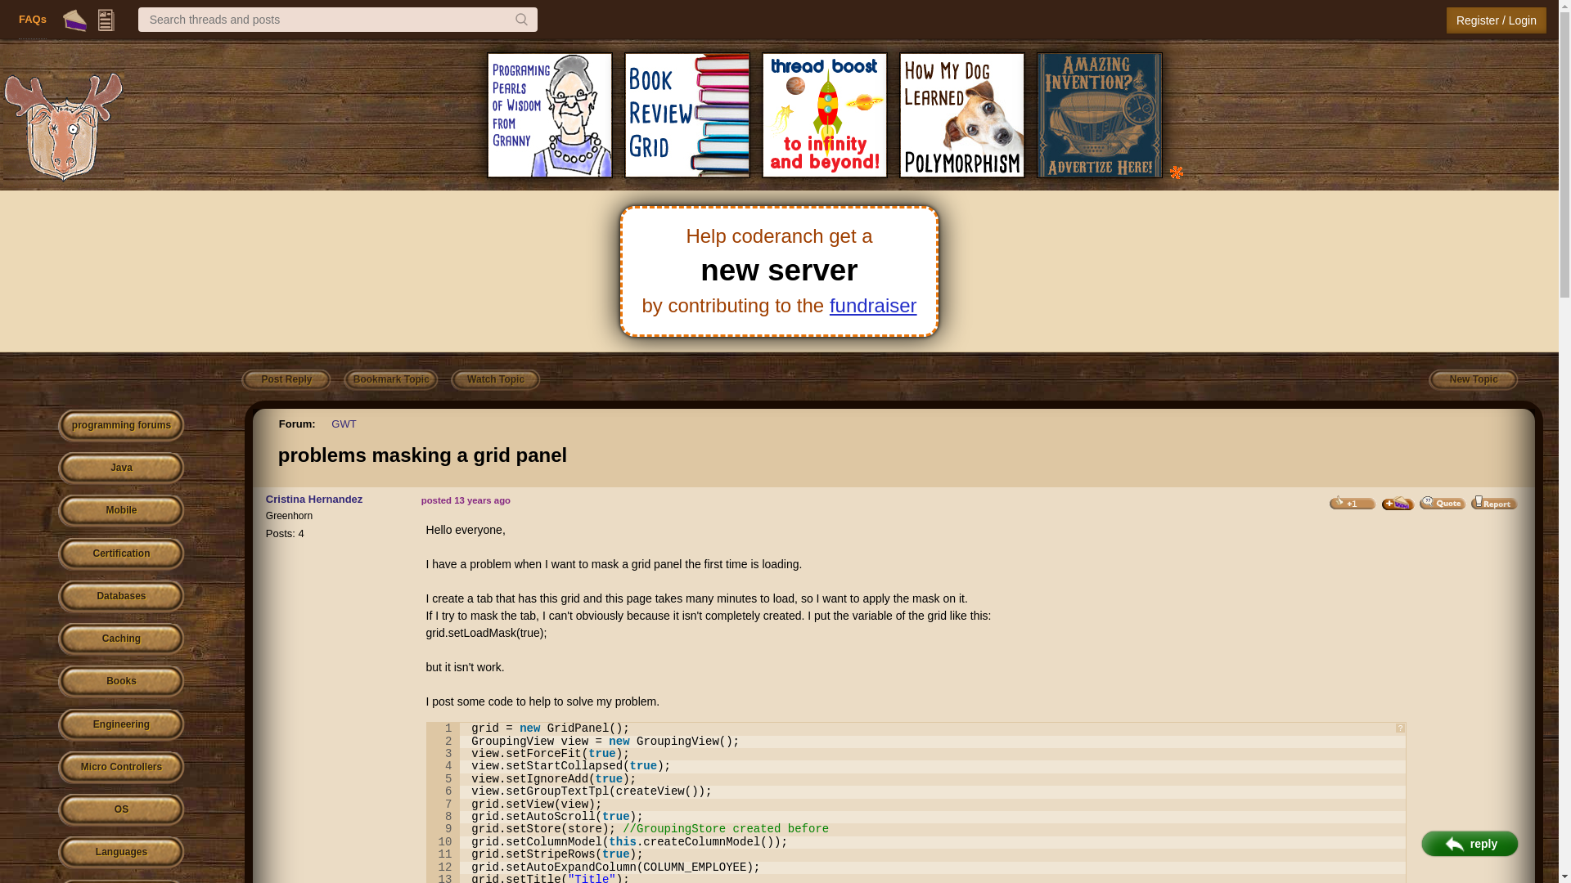  I want to click on Engineering, so click(121, 726).